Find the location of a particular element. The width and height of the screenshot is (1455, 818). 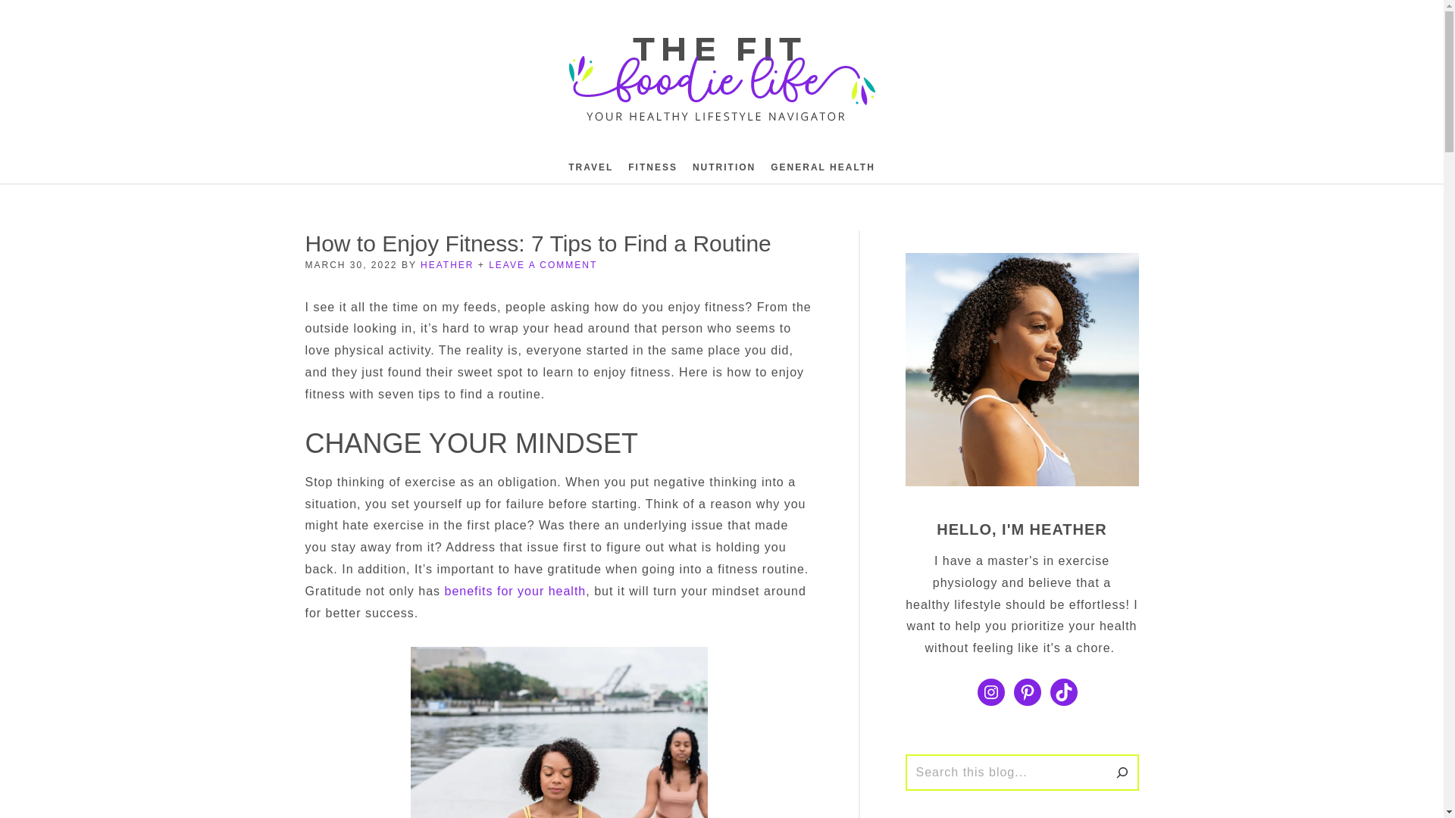

GENERAL HEALTH is located at coordinates (823, 167).